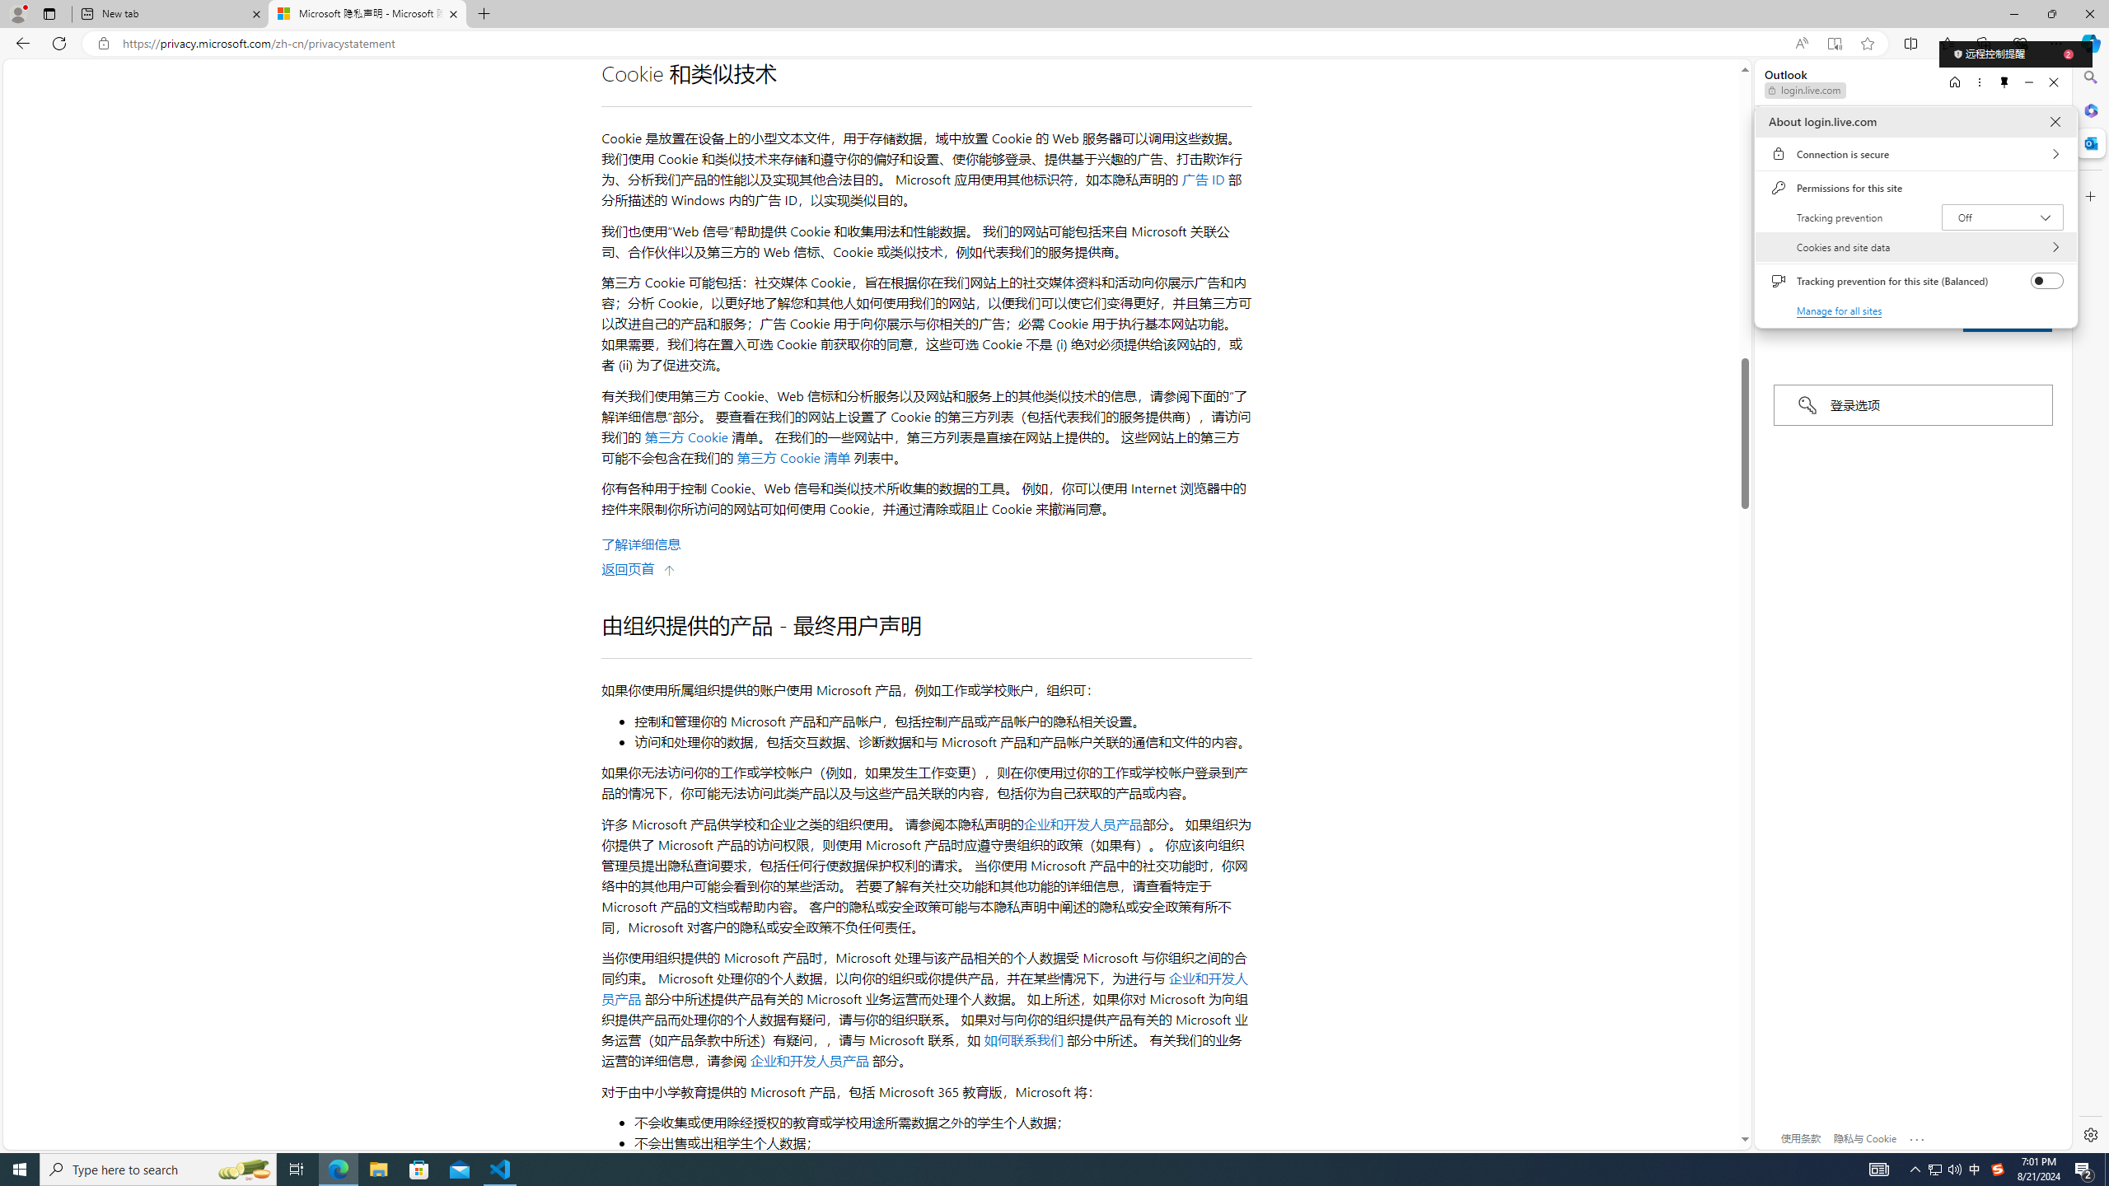  I want to click on Manage for all sites, so click(1840, 310).